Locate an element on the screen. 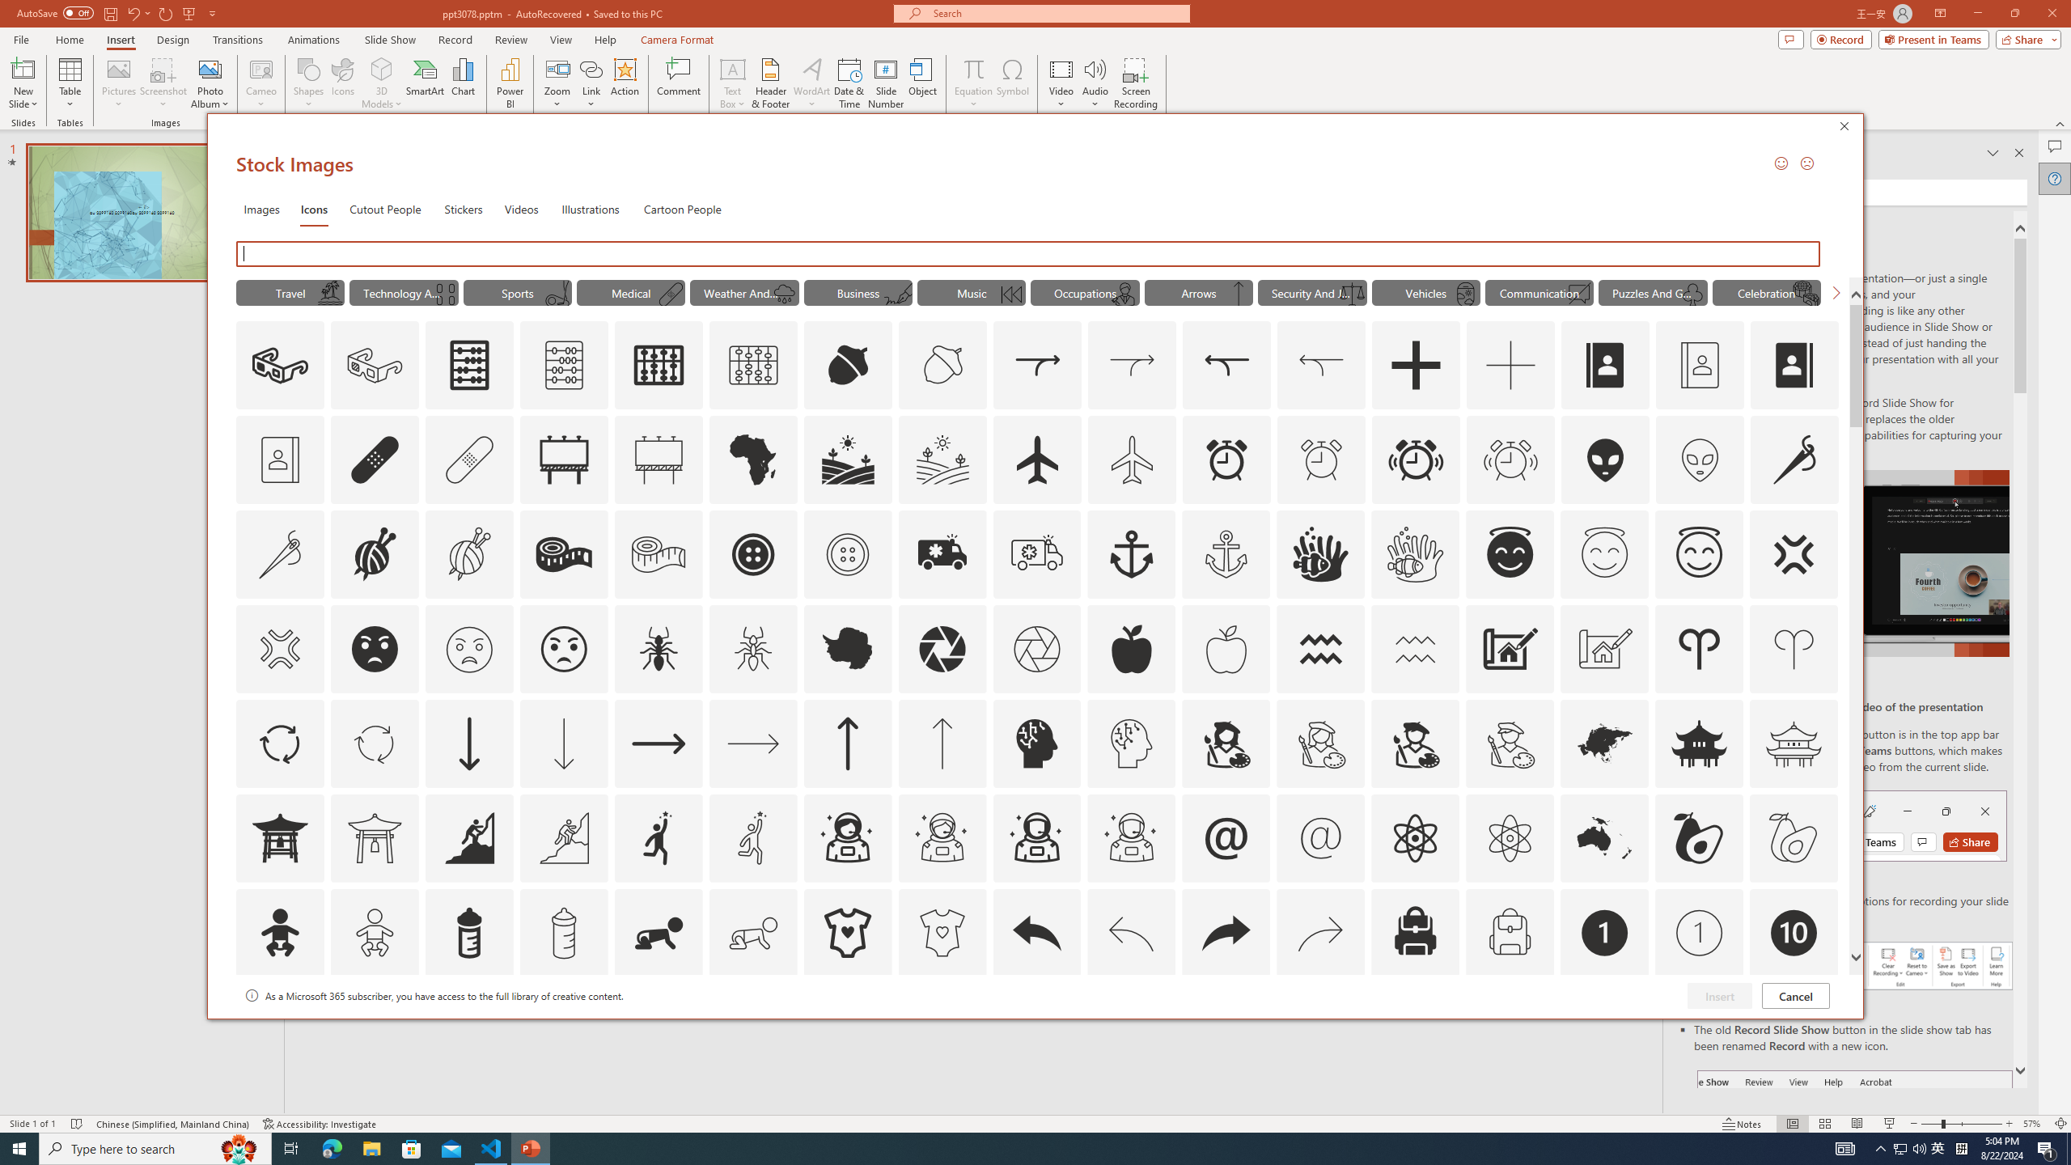  AutomationID: Icons_Acorn is located at coordinates (849, 366).